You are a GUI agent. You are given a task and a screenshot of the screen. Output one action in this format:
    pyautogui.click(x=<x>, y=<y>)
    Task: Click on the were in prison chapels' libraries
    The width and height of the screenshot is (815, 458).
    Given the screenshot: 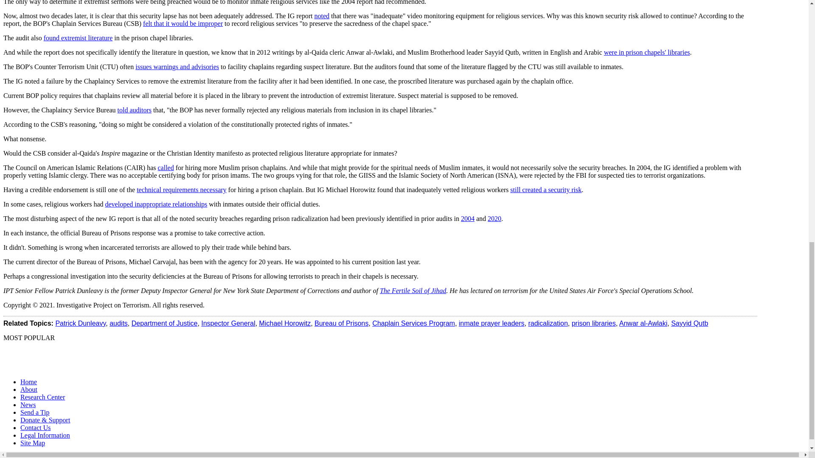 What is the action you would take?
    pyautogui.click(x=647, y=52)
    